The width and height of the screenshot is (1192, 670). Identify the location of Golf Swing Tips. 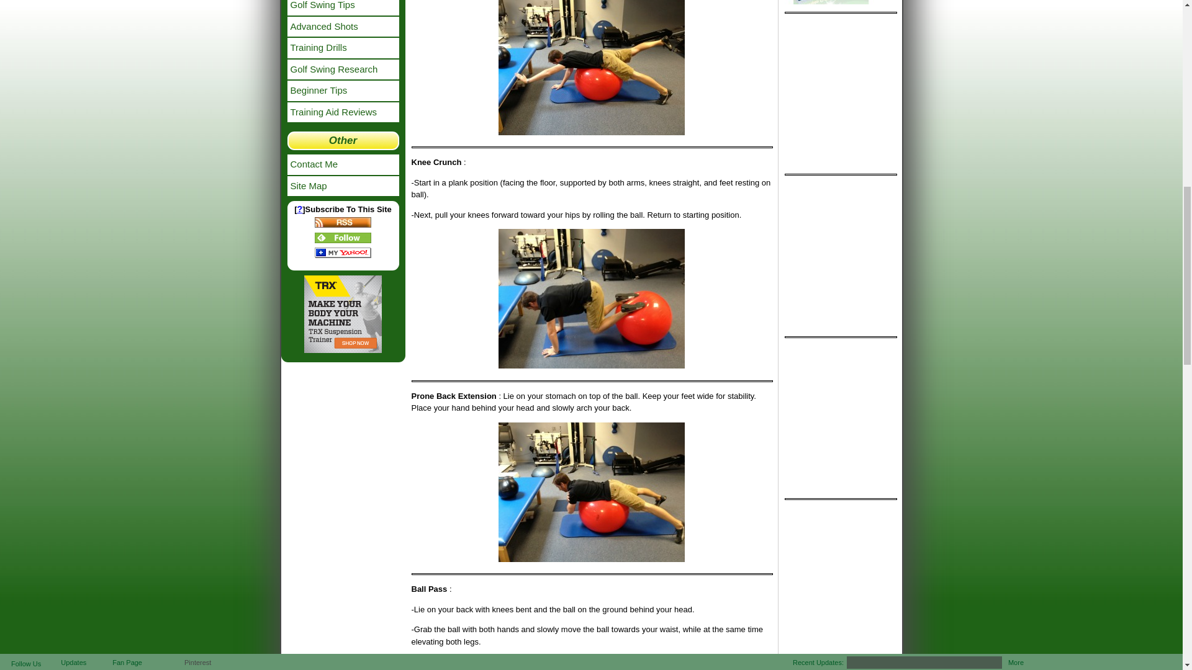
(343, 7).